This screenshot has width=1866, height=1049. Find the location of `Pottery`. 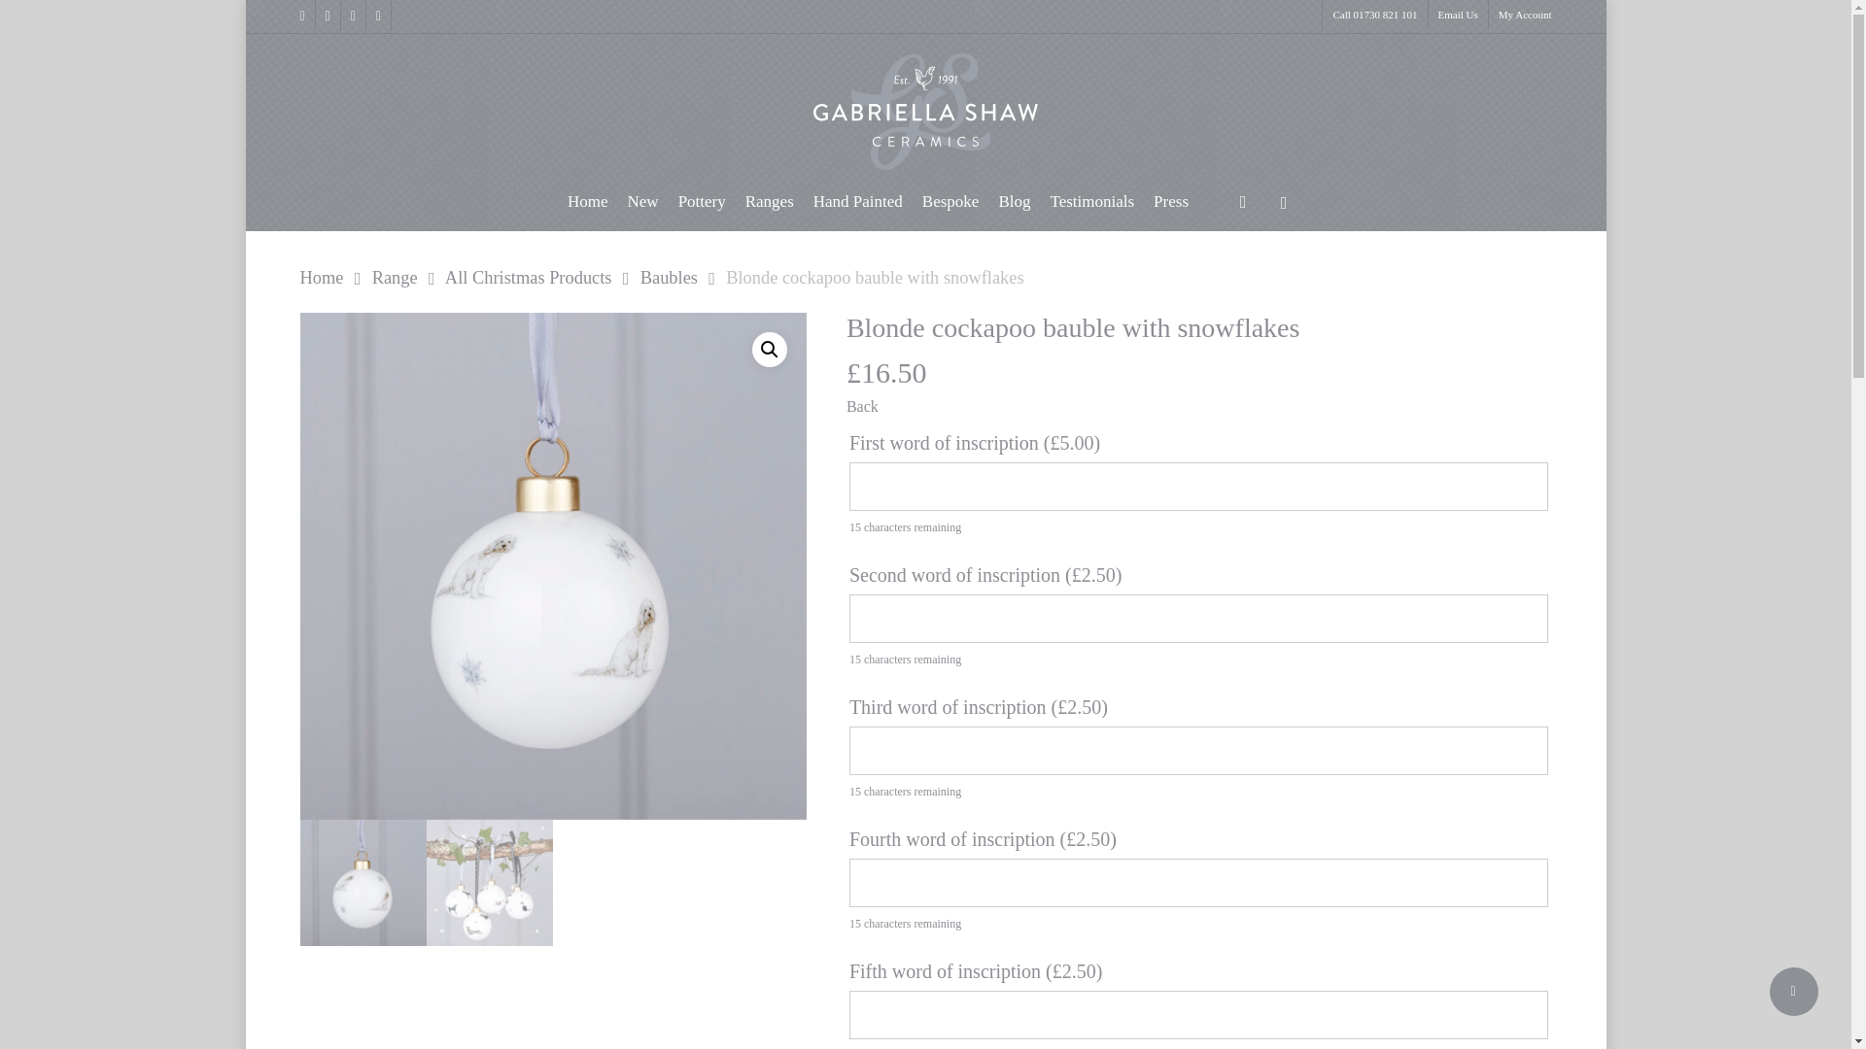

Pottery is located at coordinates (702, 211).